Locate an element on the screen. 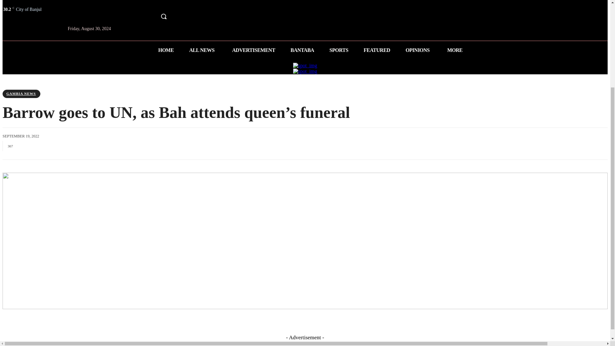 The height and width of the screenshot is (346, 615). Facebook is located at coordinates (142, 3).